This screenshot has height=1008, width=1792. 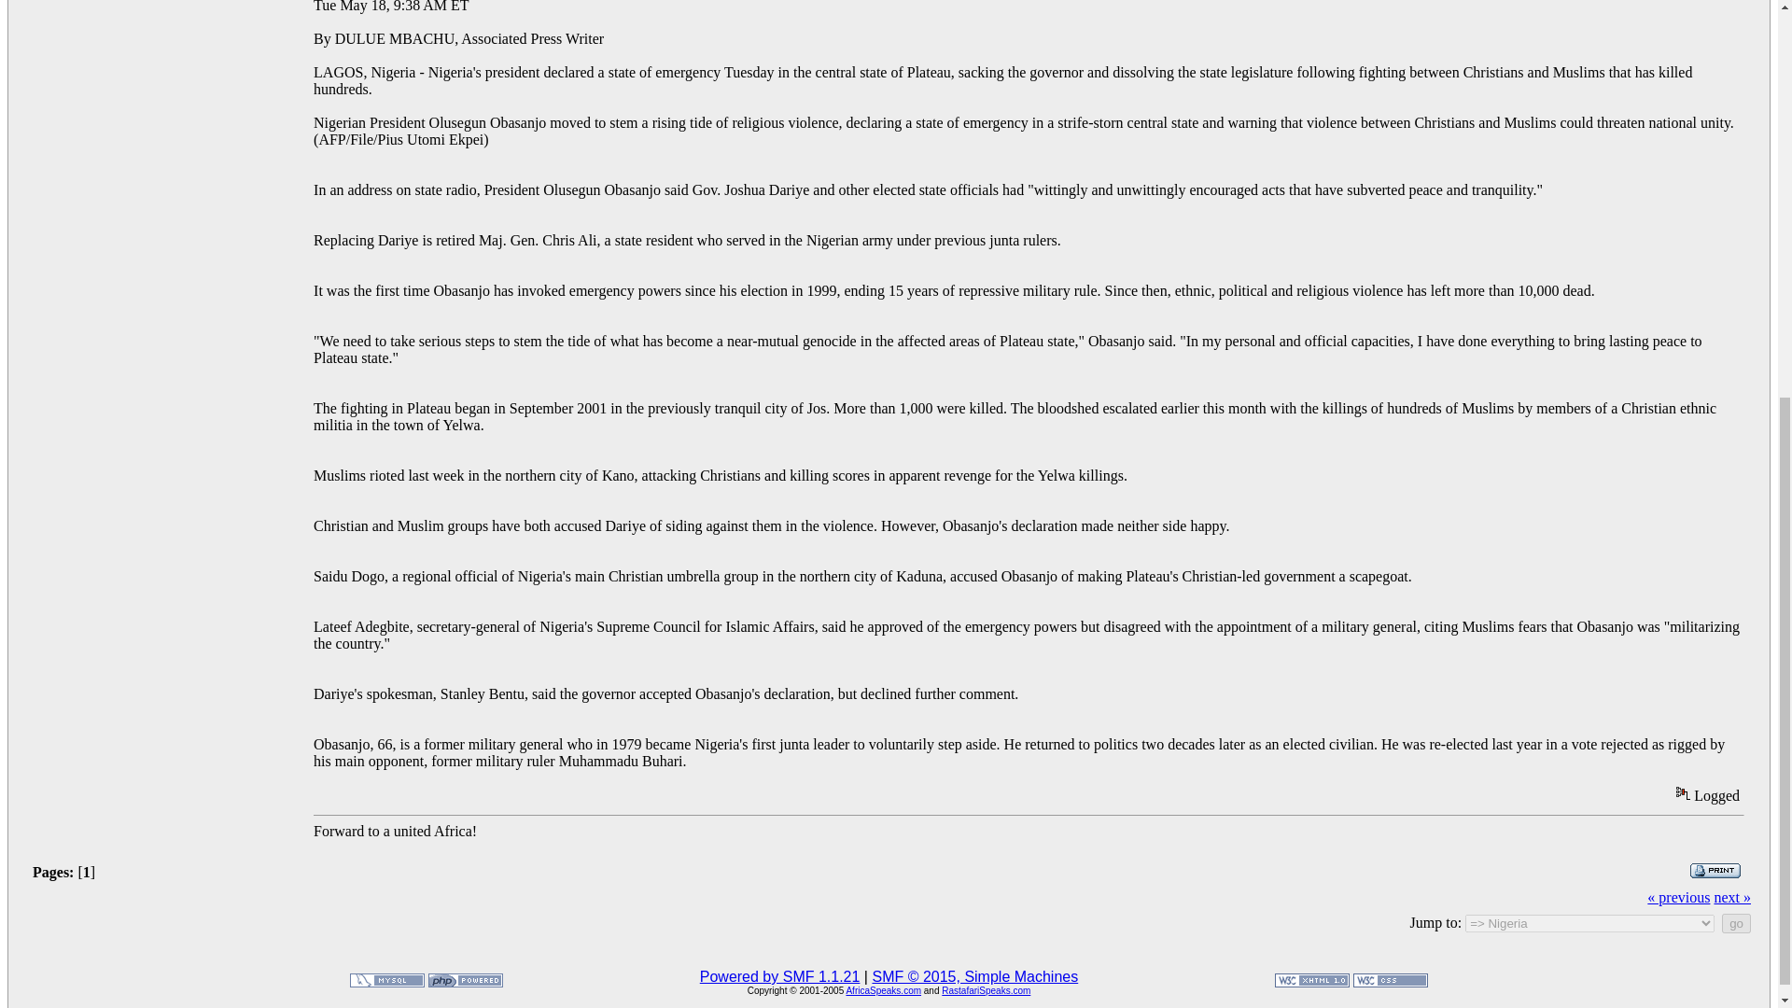 I want to click on go, so click(x=1736, y=923).